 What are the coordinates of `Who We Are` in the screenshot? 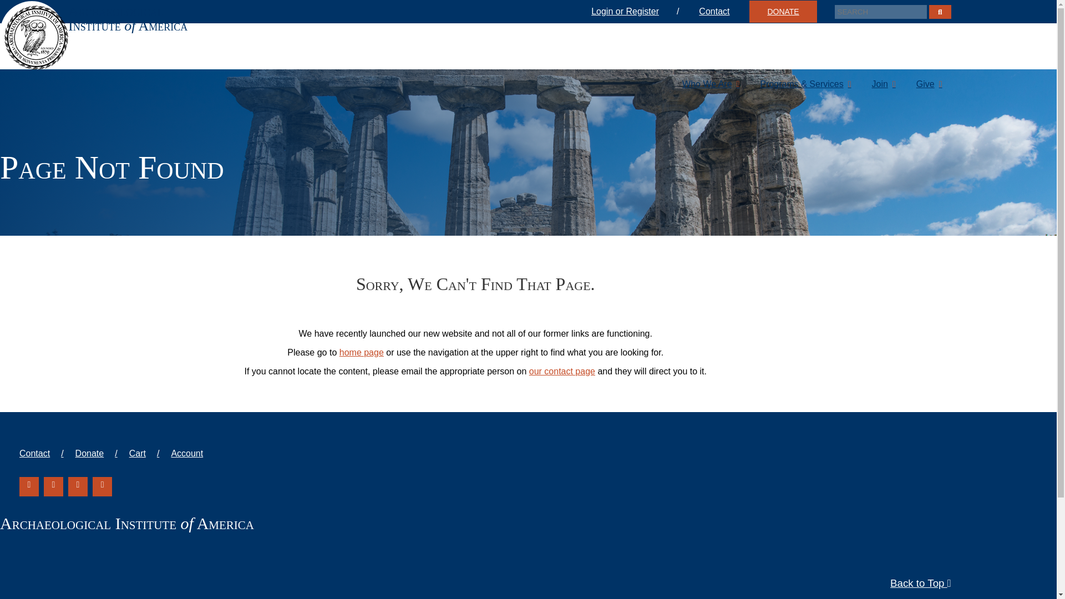 It's located at (32, 28).